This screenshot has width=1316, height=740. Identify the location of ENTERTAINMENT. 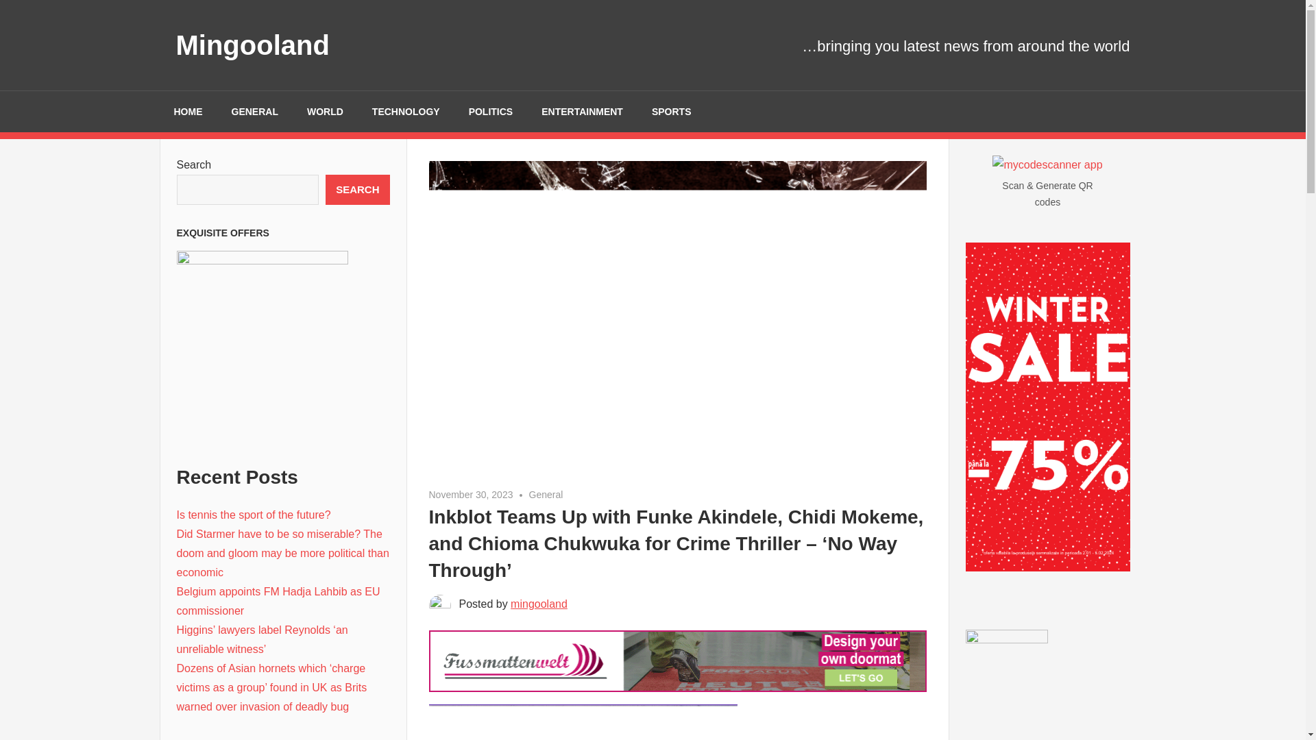
(582, 111).